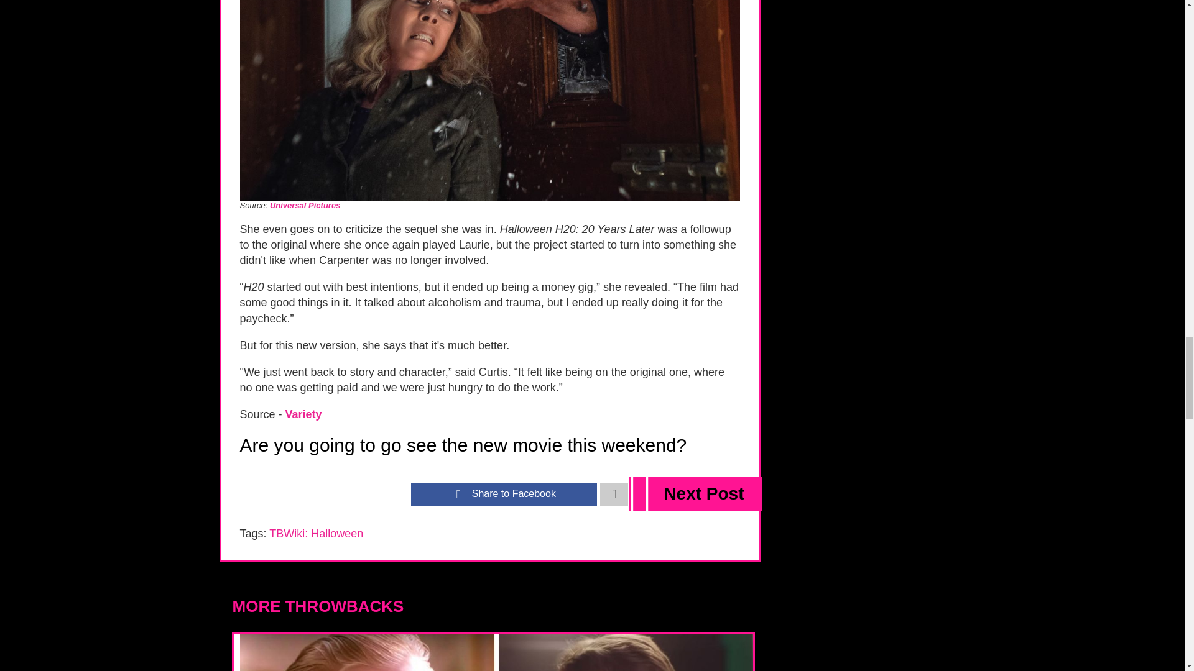  What do you see at coordinates (504, 494) in the screenshot?
I see `facebook` at bounding box center [504, 494].